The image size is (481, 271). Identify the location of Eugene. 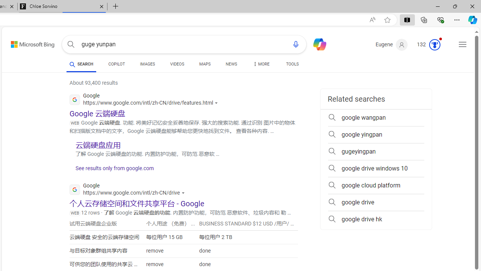
(392, 45).